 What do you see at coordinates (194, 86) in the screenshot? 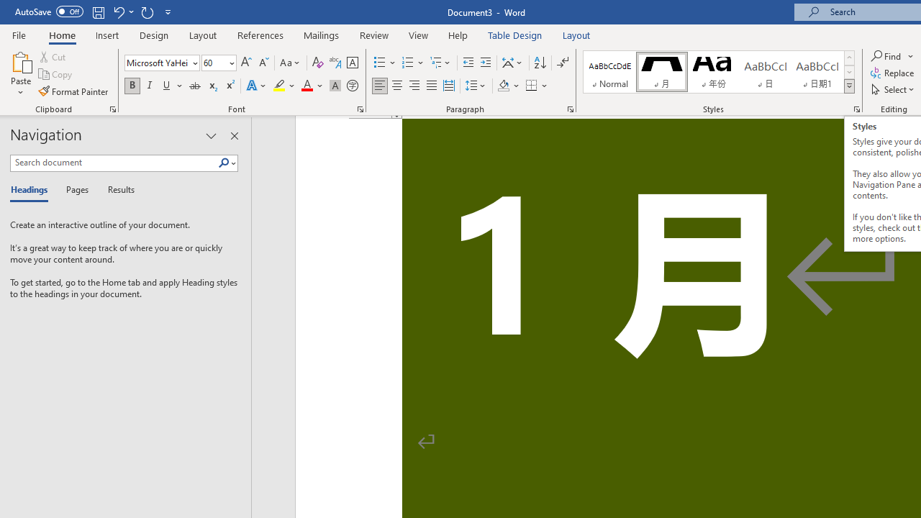
I see `Strikethrough` at bounding box center [194, 86].